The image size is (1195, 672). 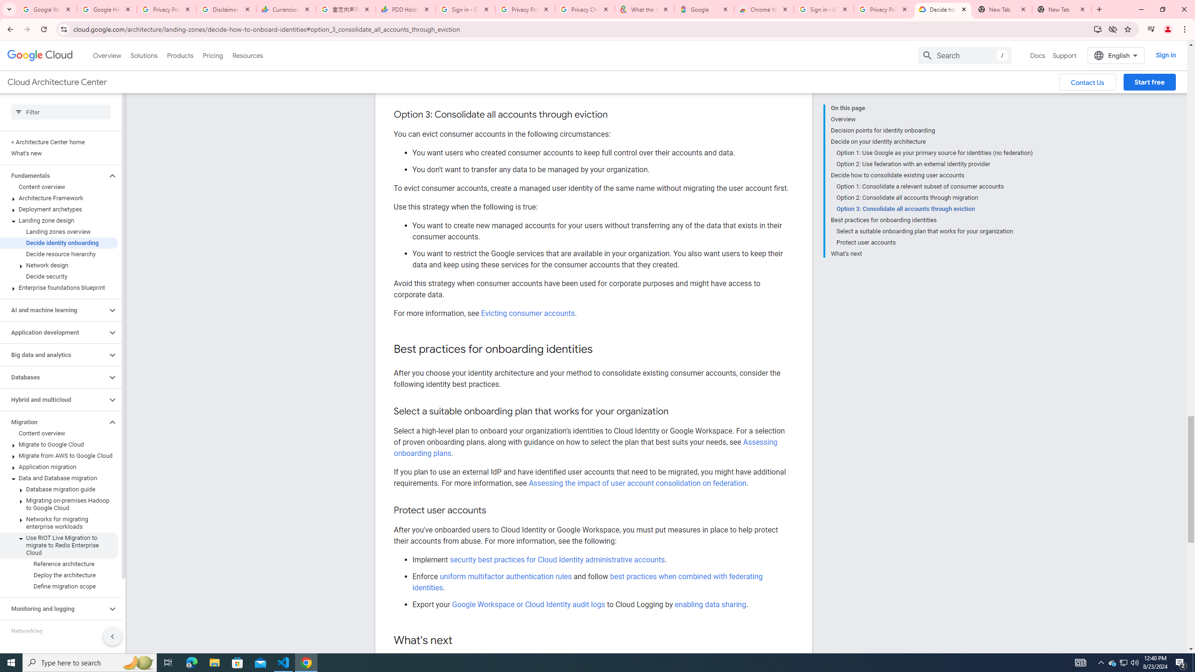 What do you see at coordinates (61, 112) in the screenshot?
I see `Type to filter` at bounding box center [61, 112].